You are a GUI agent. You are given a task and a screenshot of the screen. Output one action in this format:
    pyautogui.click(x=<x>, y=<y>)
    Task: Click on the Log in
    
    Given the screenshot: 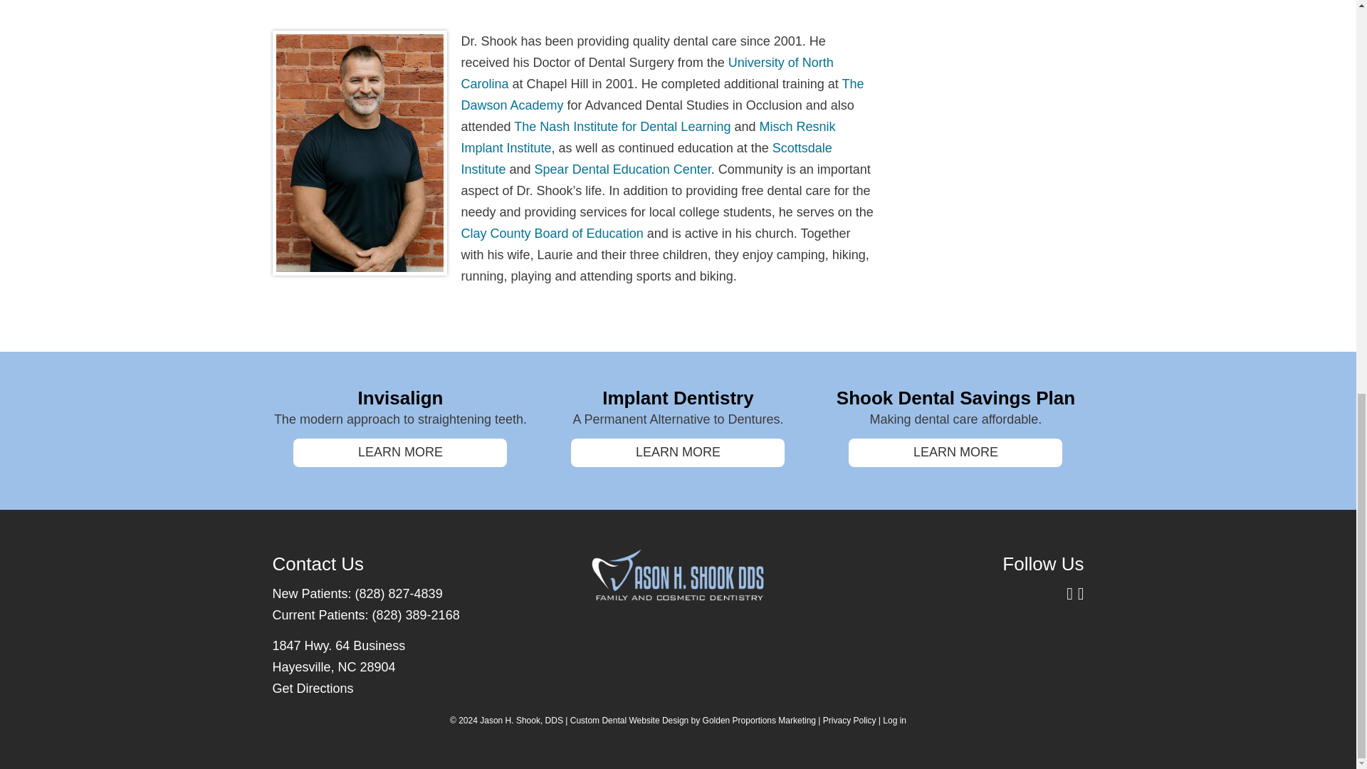 What is the action you would take?
    pyautogui.click(x=894, y=721)
    